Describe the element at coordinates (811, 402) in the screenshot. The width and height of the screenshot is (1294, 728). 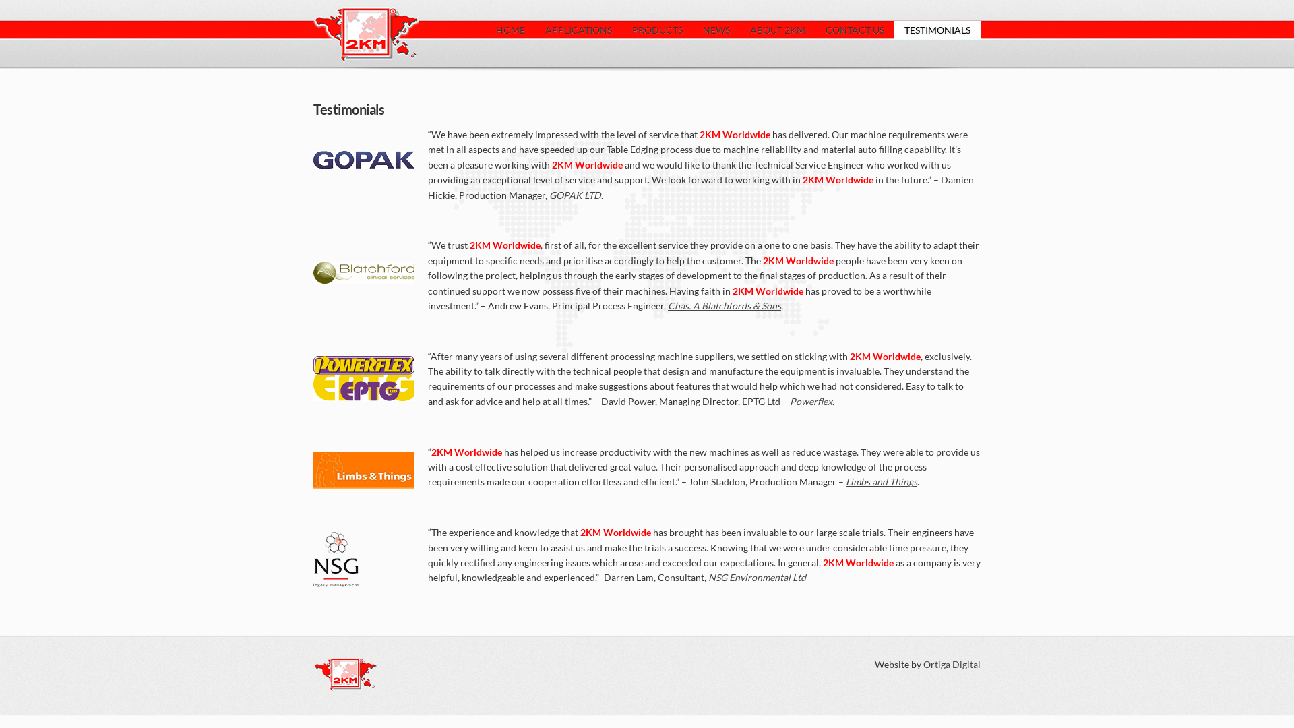
I see `Powerflex` at that location.